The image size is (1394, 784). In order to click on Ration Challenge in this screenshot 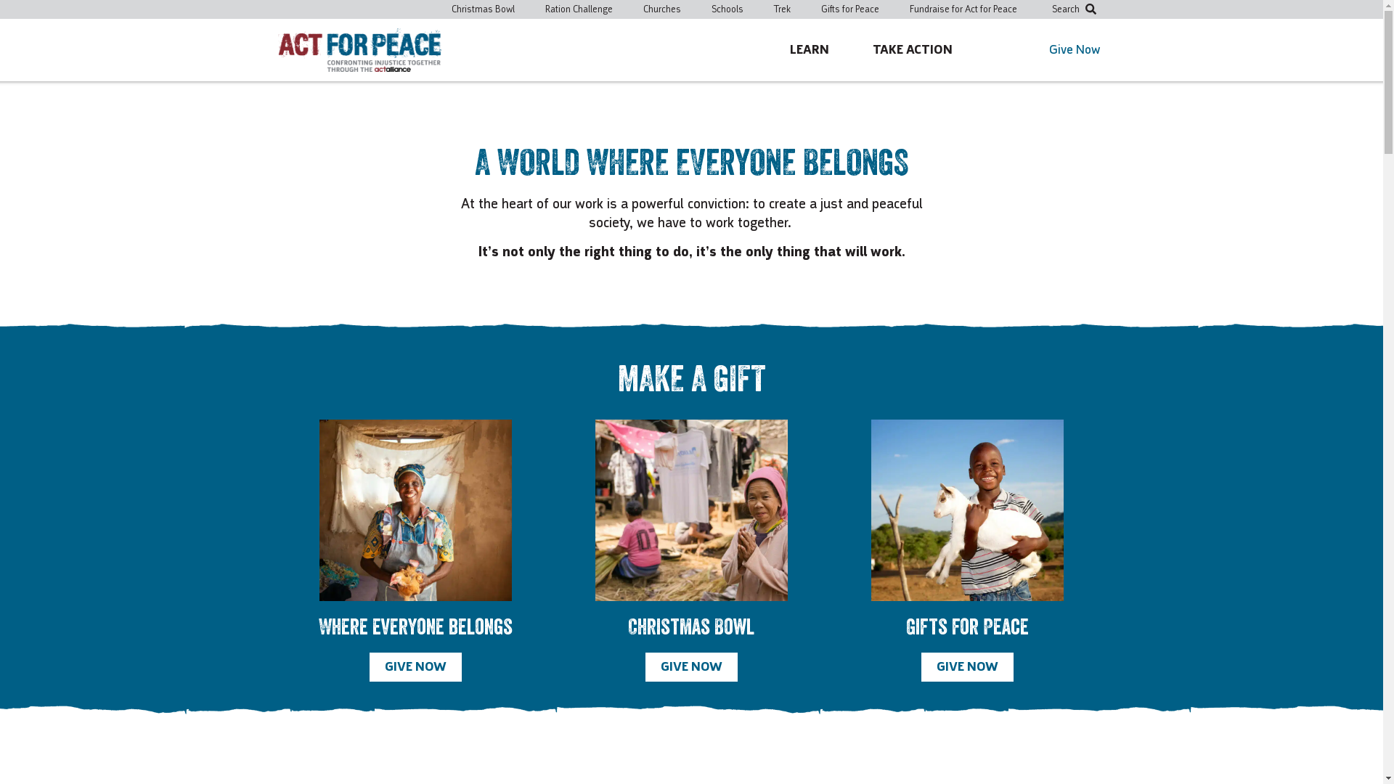, I will do `click(578, 9)`.